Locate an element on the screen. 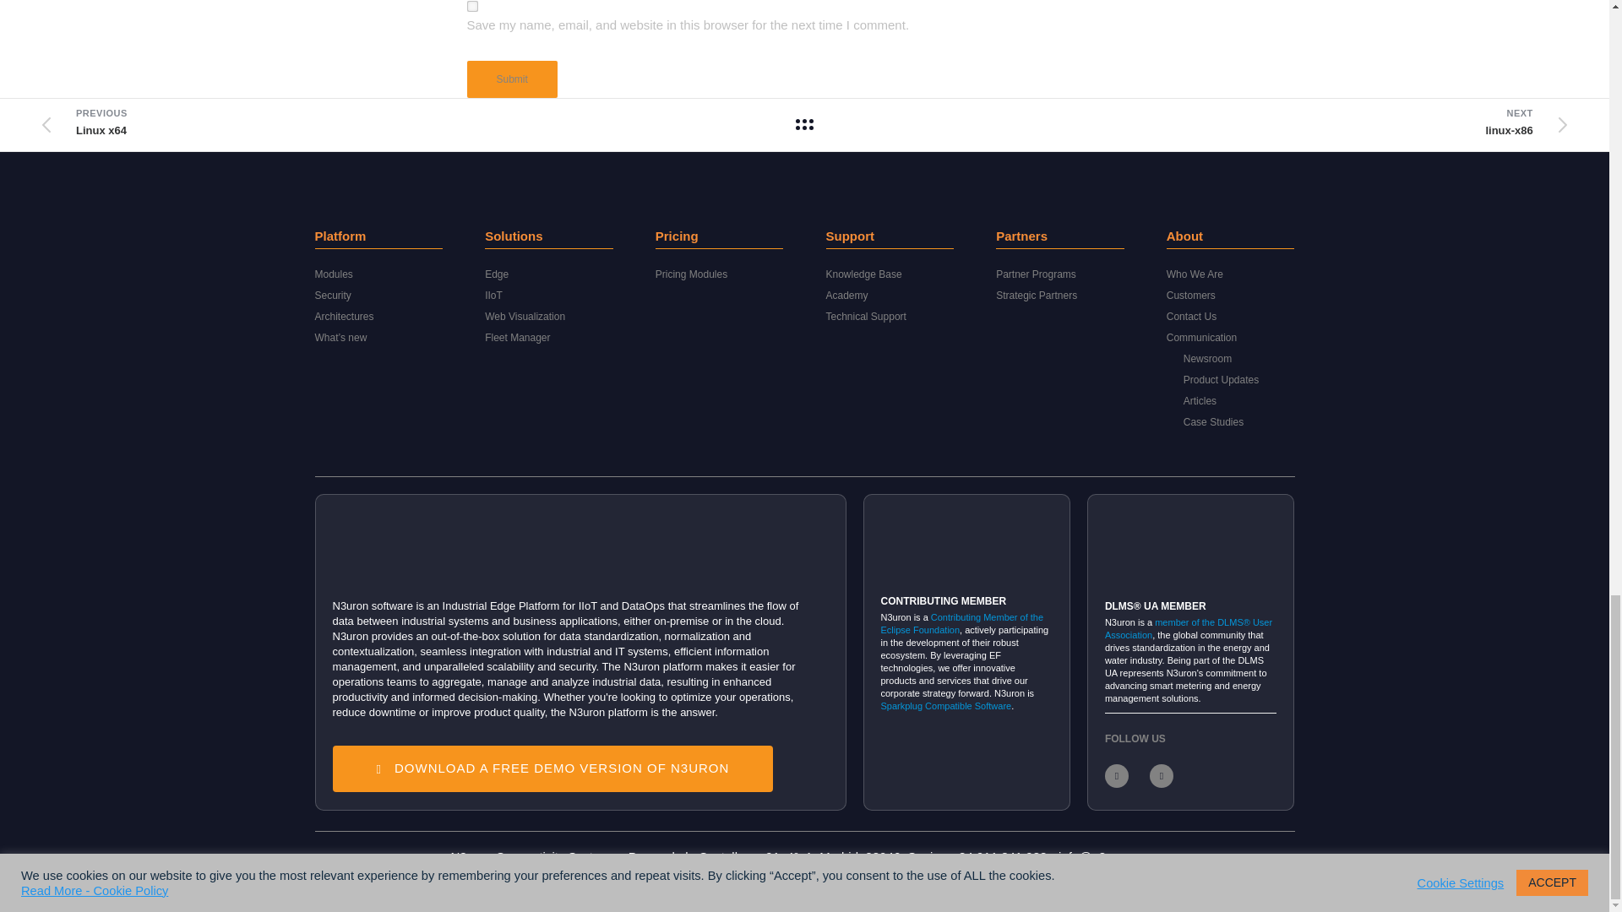 This screenshot has width=1622, height=912. yes is located at coordinates (471, 7).